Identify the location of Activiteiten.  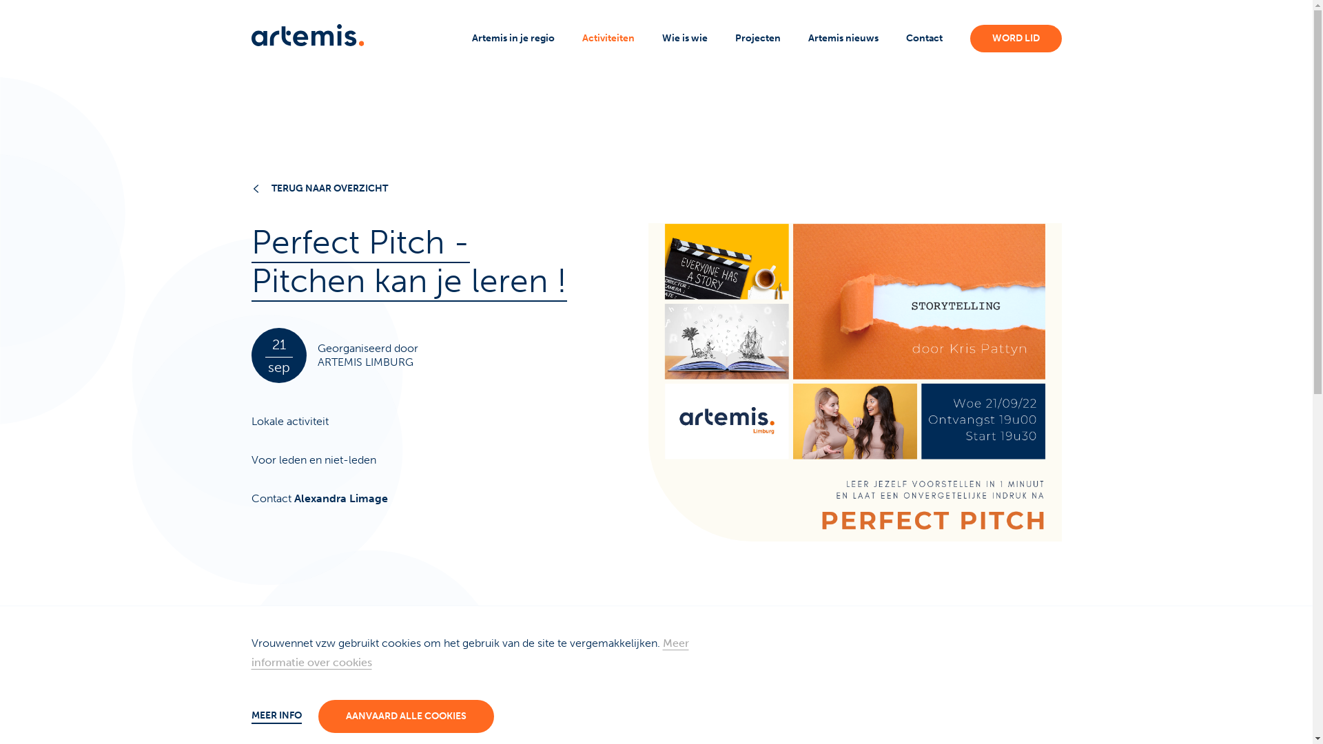
(608, 39).